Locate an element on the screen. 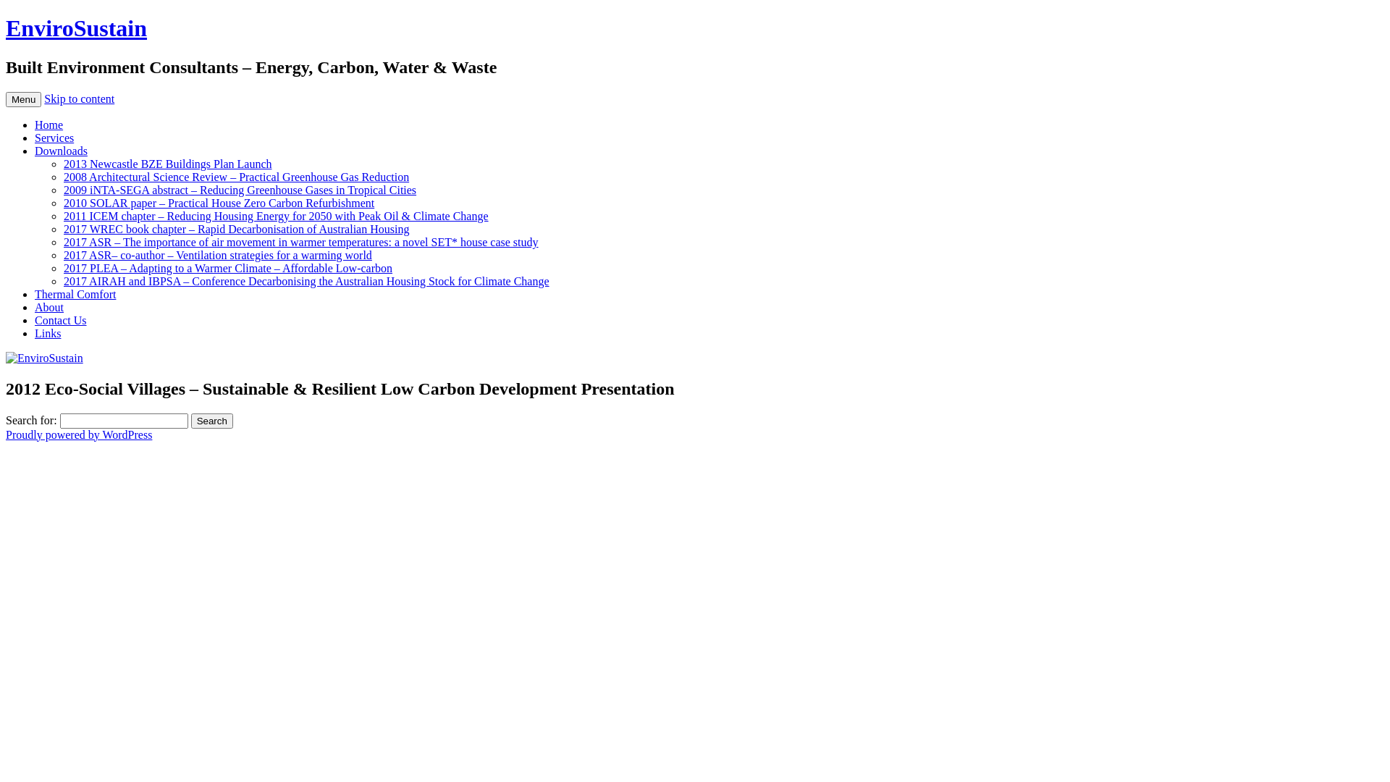  Downloads is located at coordinates (61, 151).